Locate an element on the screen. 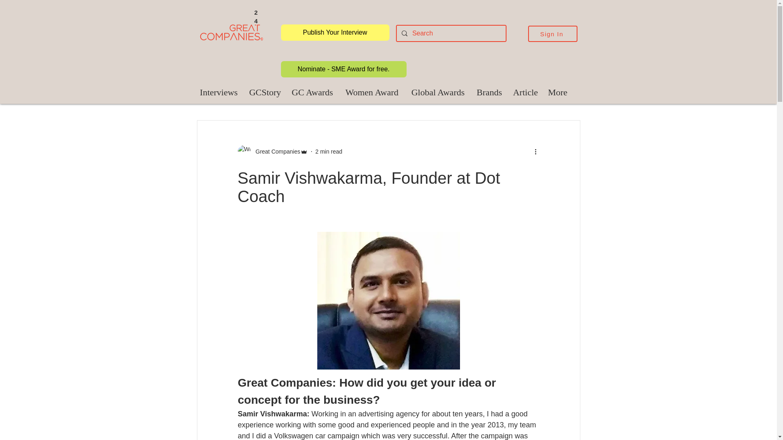  Global Awards is located at coordinates (438, 92).